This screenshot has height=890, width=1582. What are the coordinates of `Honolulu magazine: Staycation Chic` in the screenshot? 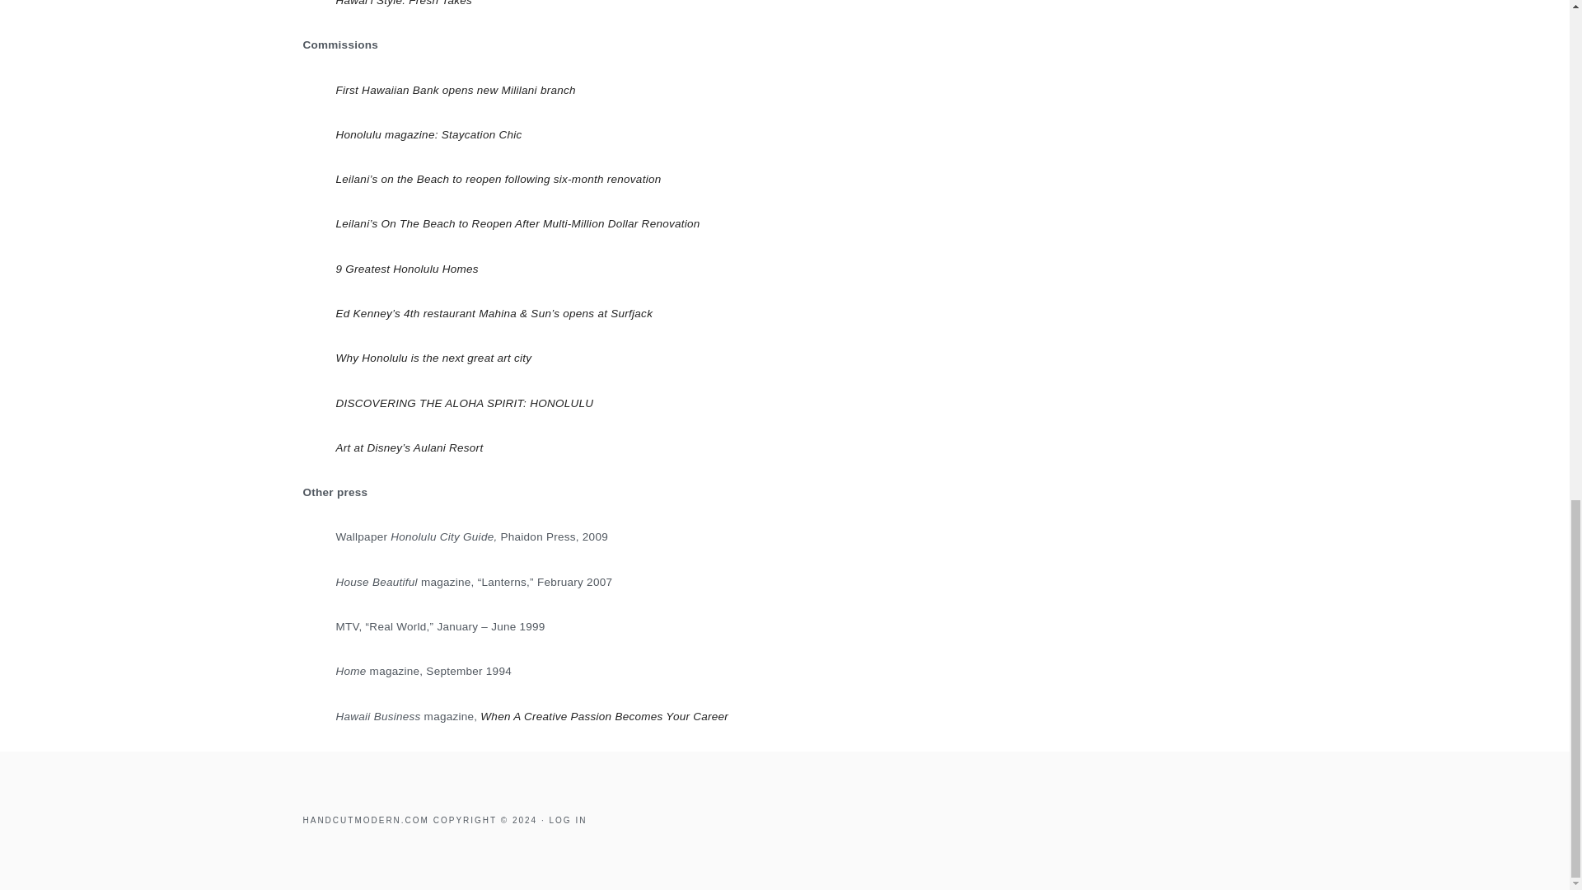 It's located at (428, 133).